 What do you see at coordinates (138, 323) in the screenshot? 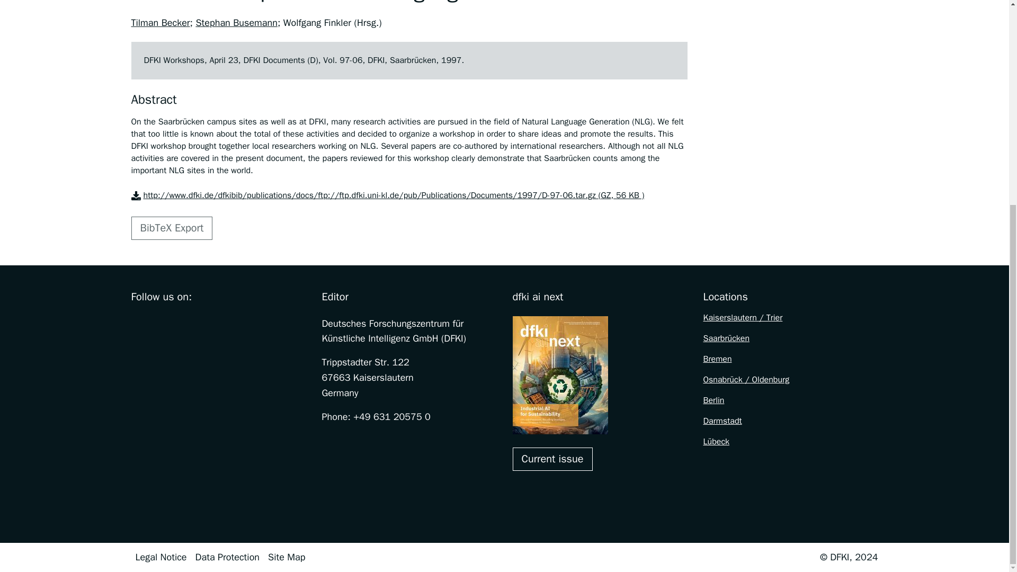
I see `Follow us on: Facebook` at bounding box center [138, 323].